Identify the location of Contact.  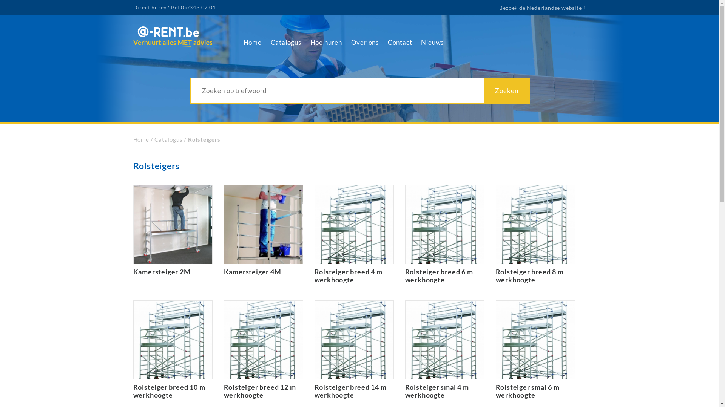
(400, 43).